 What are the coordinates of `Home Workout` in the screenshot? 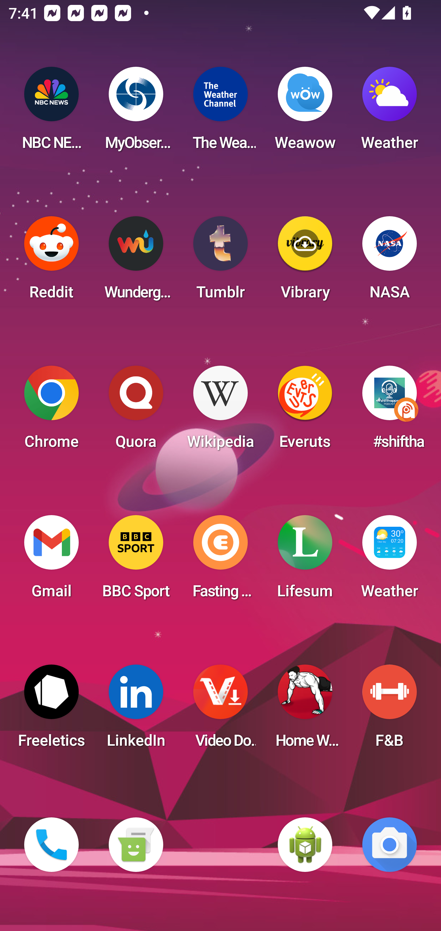 It's located at (305, 710).